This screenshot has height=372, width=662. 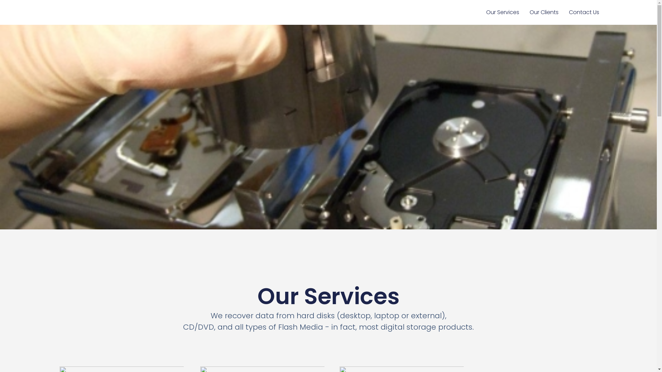 What do you see at coordinates (584, 12) in the screenshot?
I see `Contact Us` at bounding box center [584, 12].